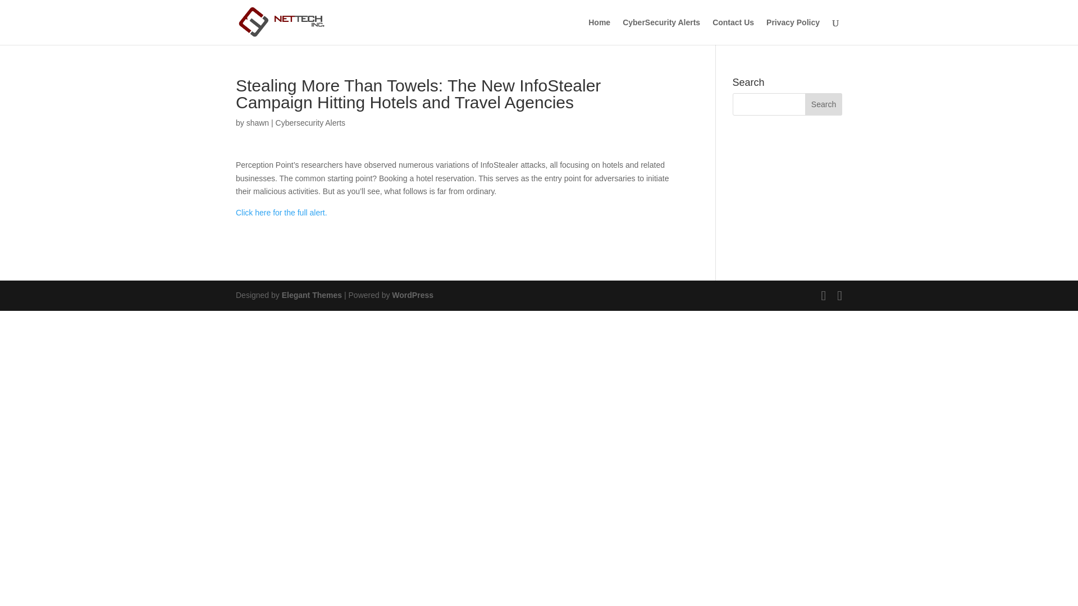 The width and height of the screenshot is (1078, 606). Describe the element at coordinates (793, 31) in the screenshot. I see `Privacy Policy` at that location.